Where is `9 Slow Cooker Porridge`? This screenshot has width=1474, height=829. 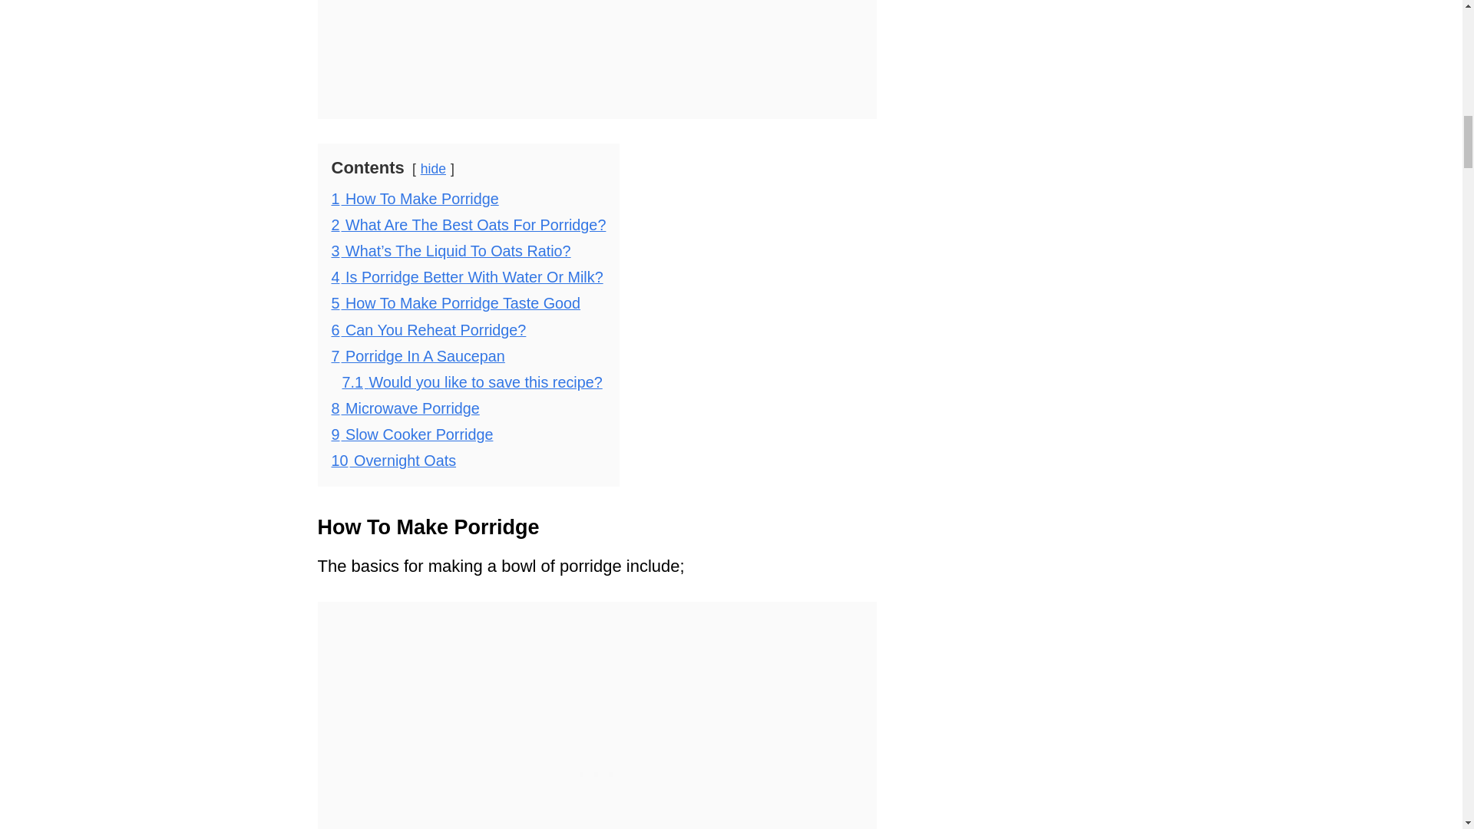 9 Slow Cooker Porridge is located at coordinates (413, 434).